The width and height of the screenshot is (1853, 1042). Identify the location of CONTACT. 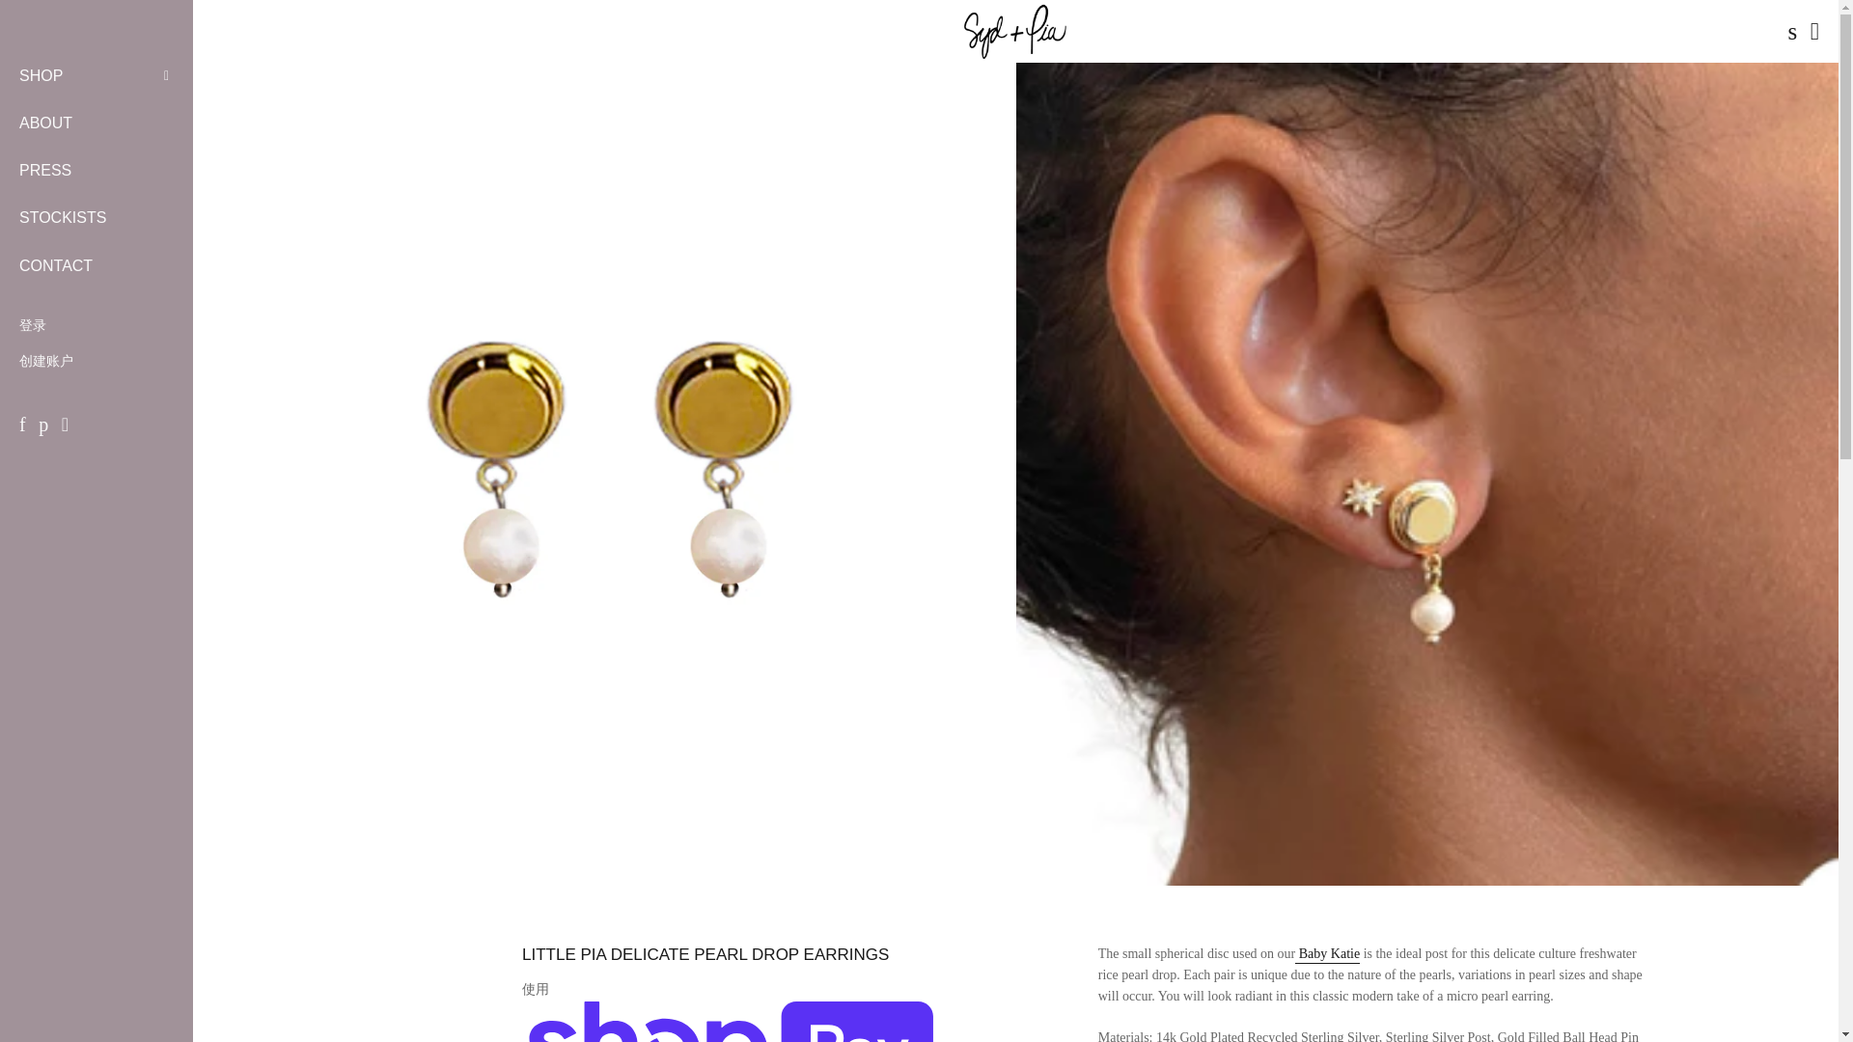
(97, 265).